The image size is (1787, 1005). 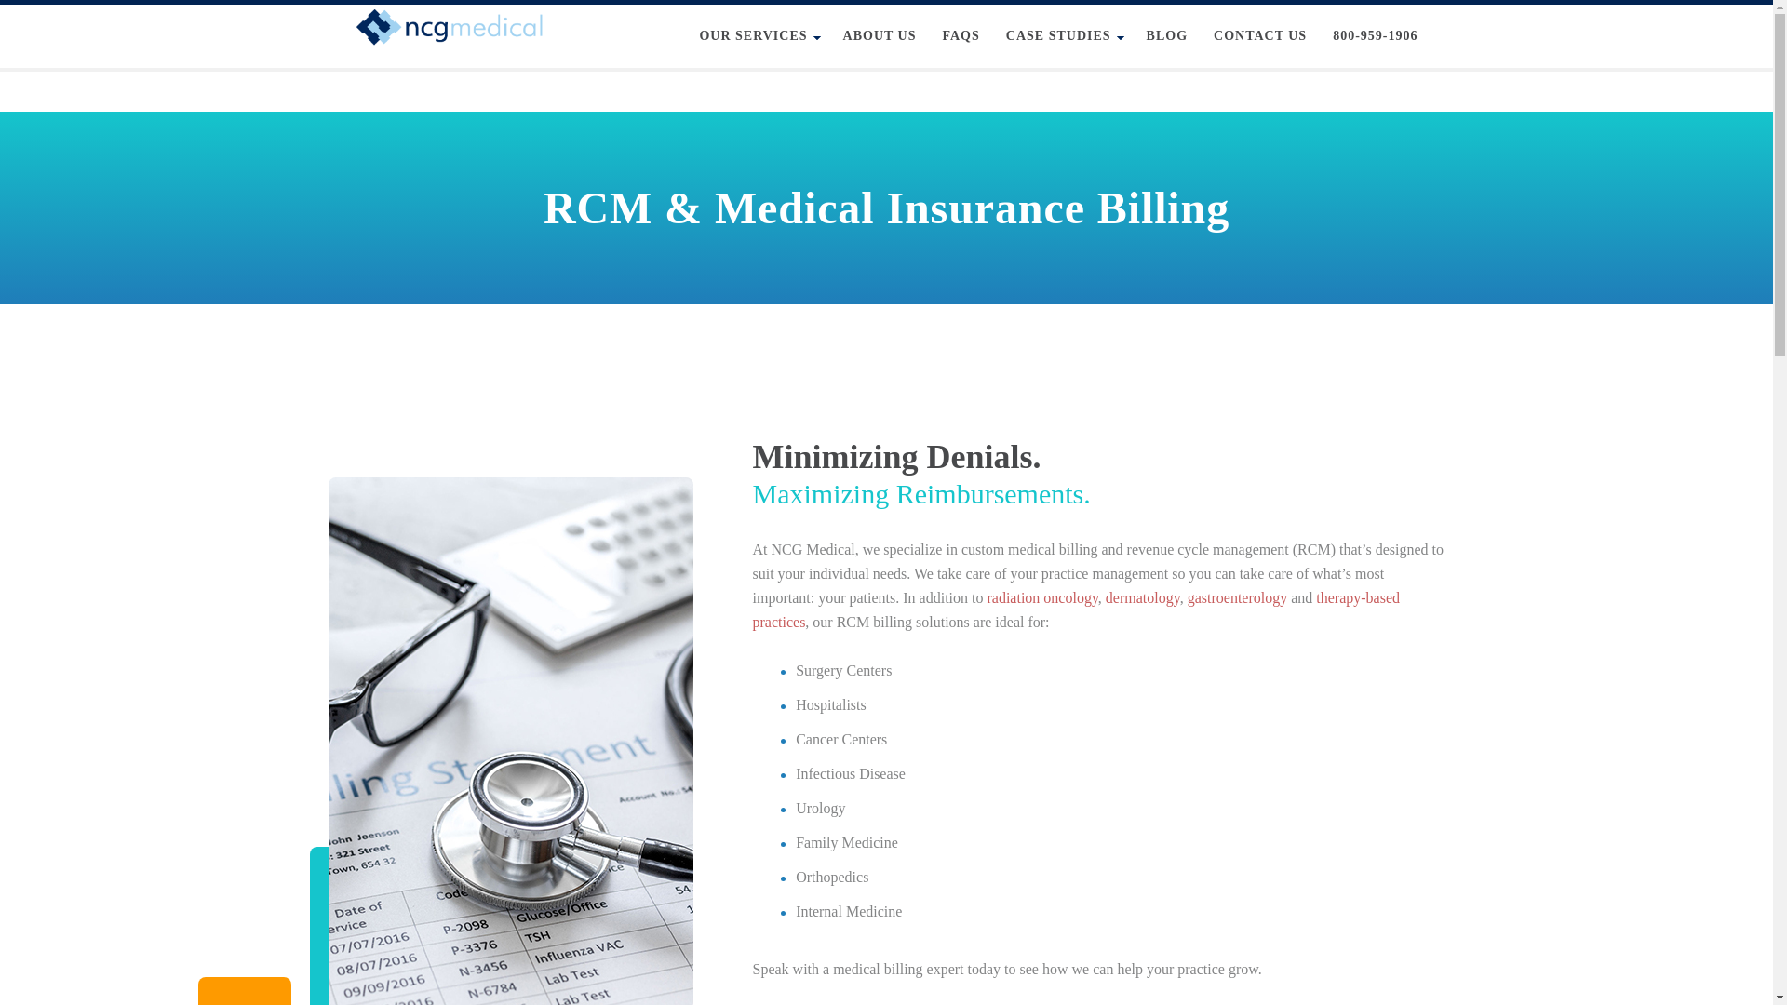 I want to click on therapy-based practices, so click(x=1076, y=610).